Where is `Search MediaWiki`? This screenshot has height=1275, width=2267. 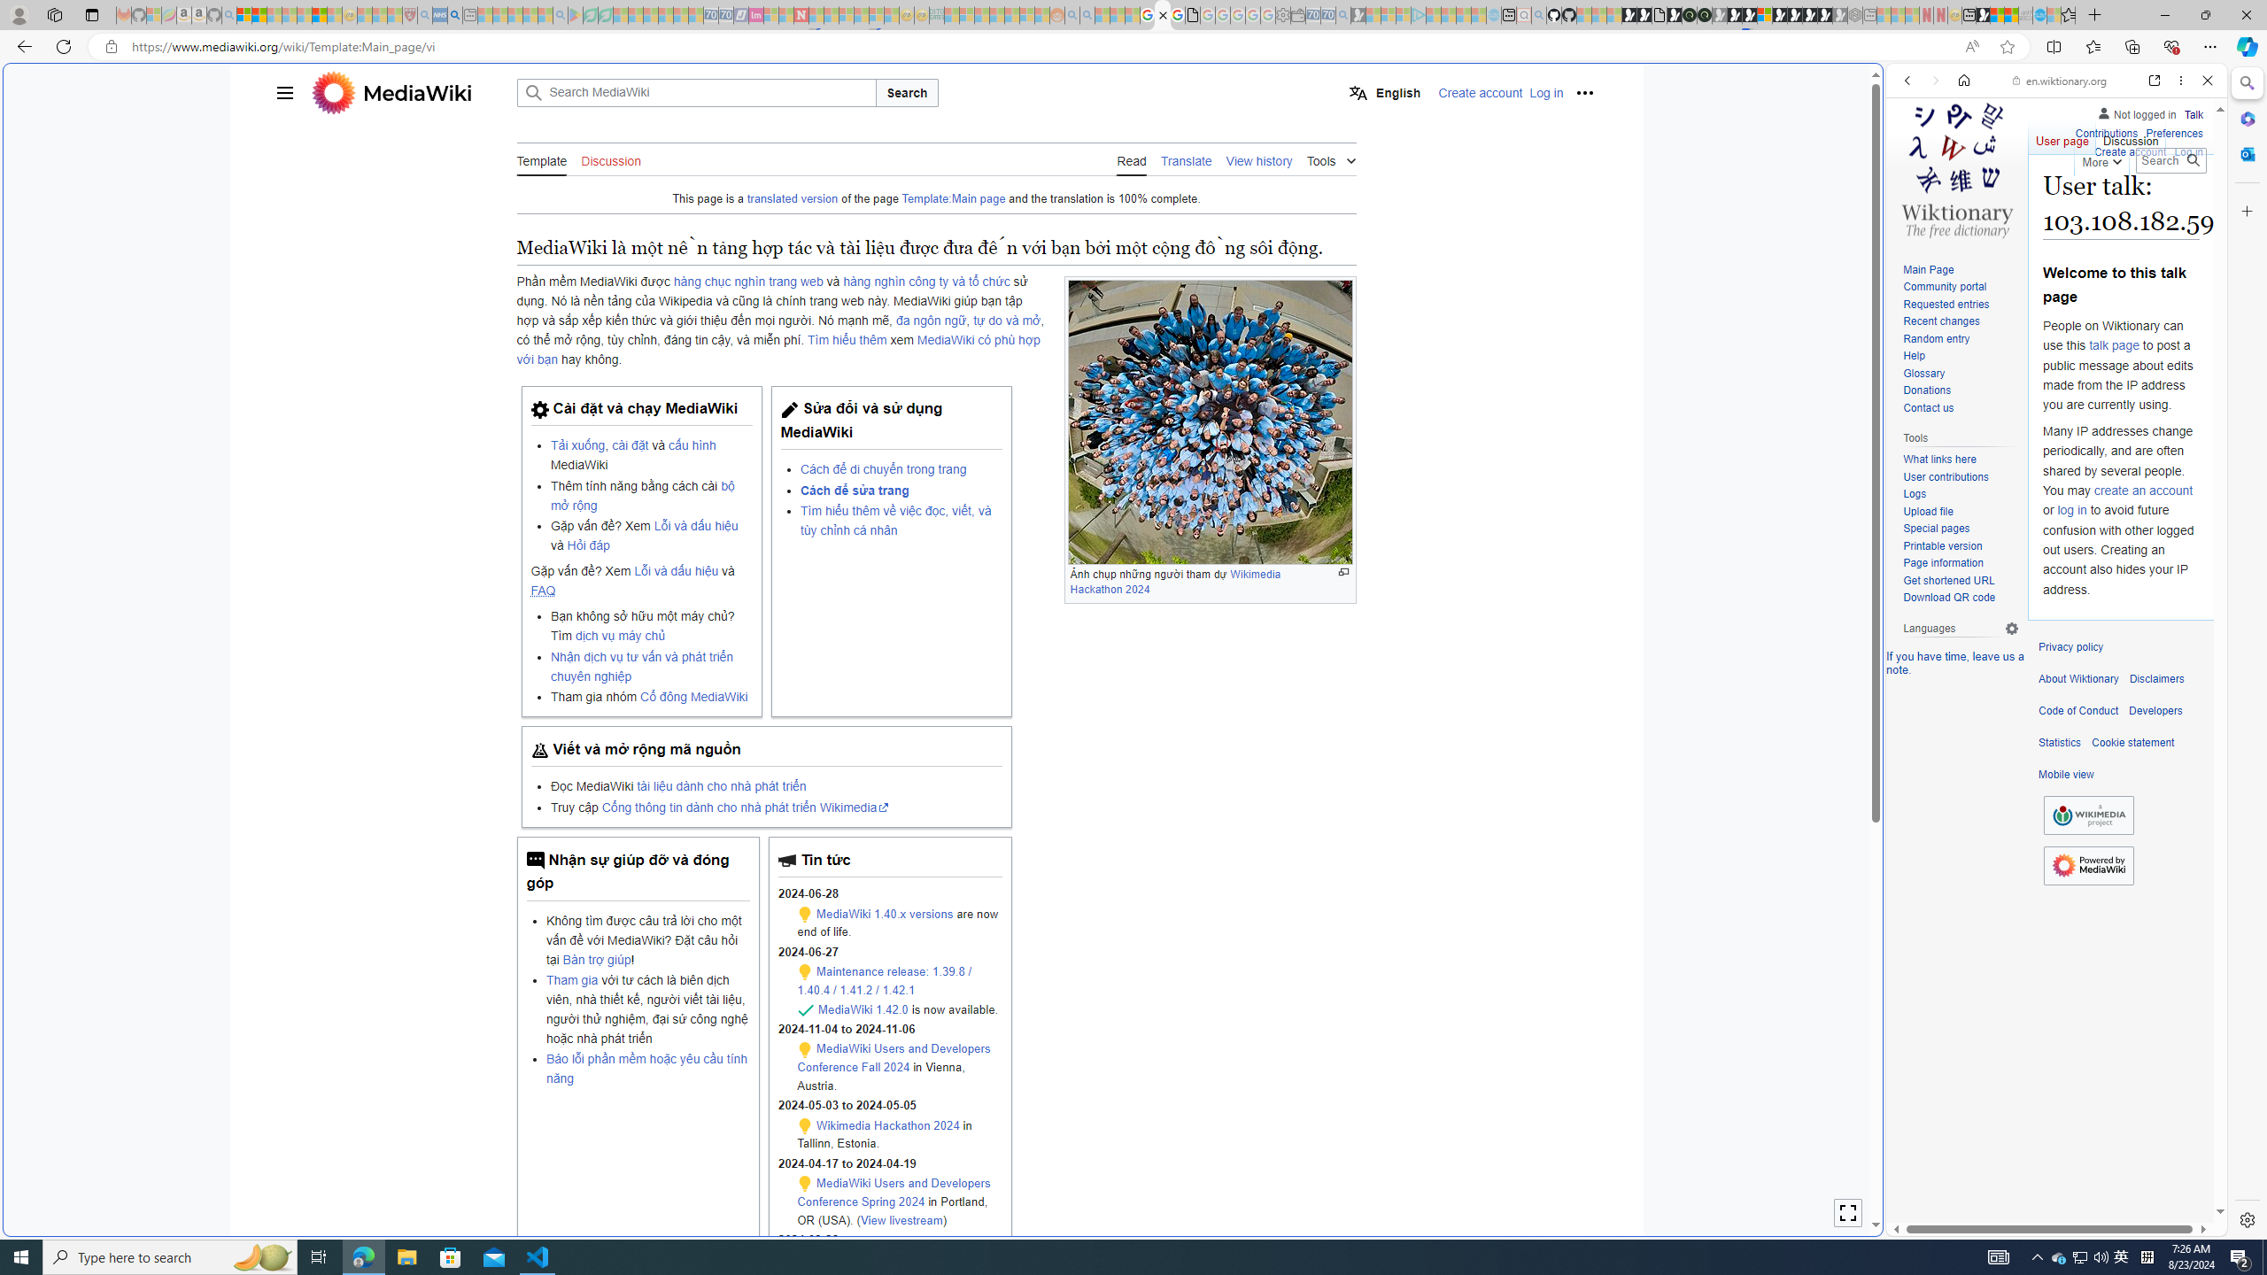 Search MediaWiki is located at coordinates (696, 92).